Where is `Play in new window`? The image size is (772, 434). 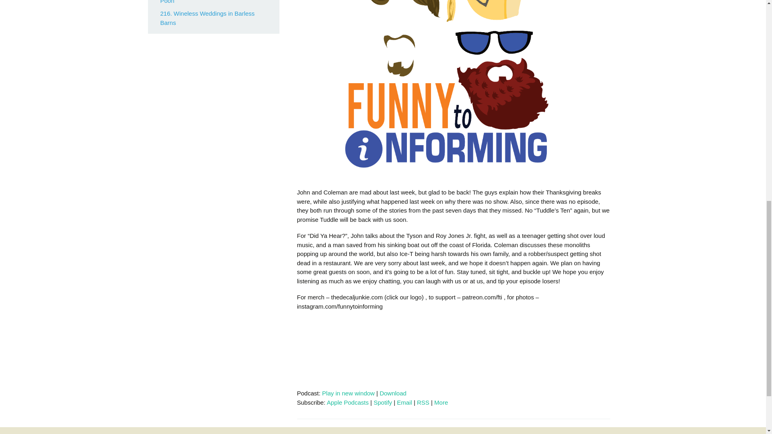
Play in new window is located at coordinates (348, 393).